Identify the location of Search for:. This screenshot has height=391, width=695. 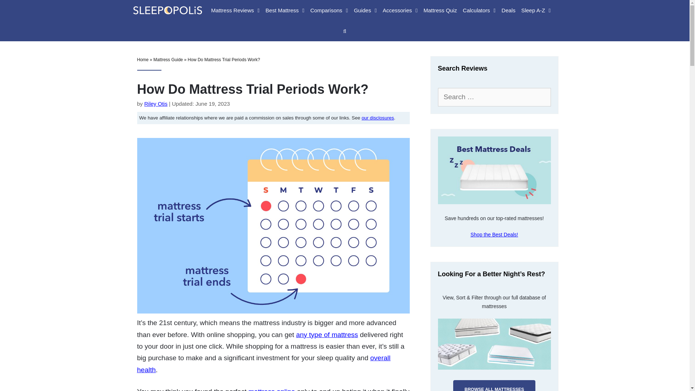
(494, 97).